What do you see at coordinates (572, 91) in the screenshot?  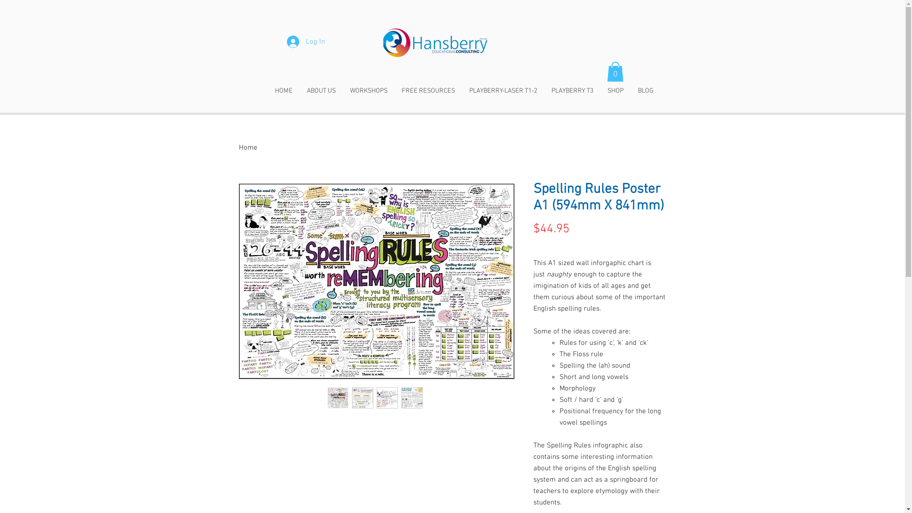 I see `PLAYBERRY T3` at bounding box center [572, 91].